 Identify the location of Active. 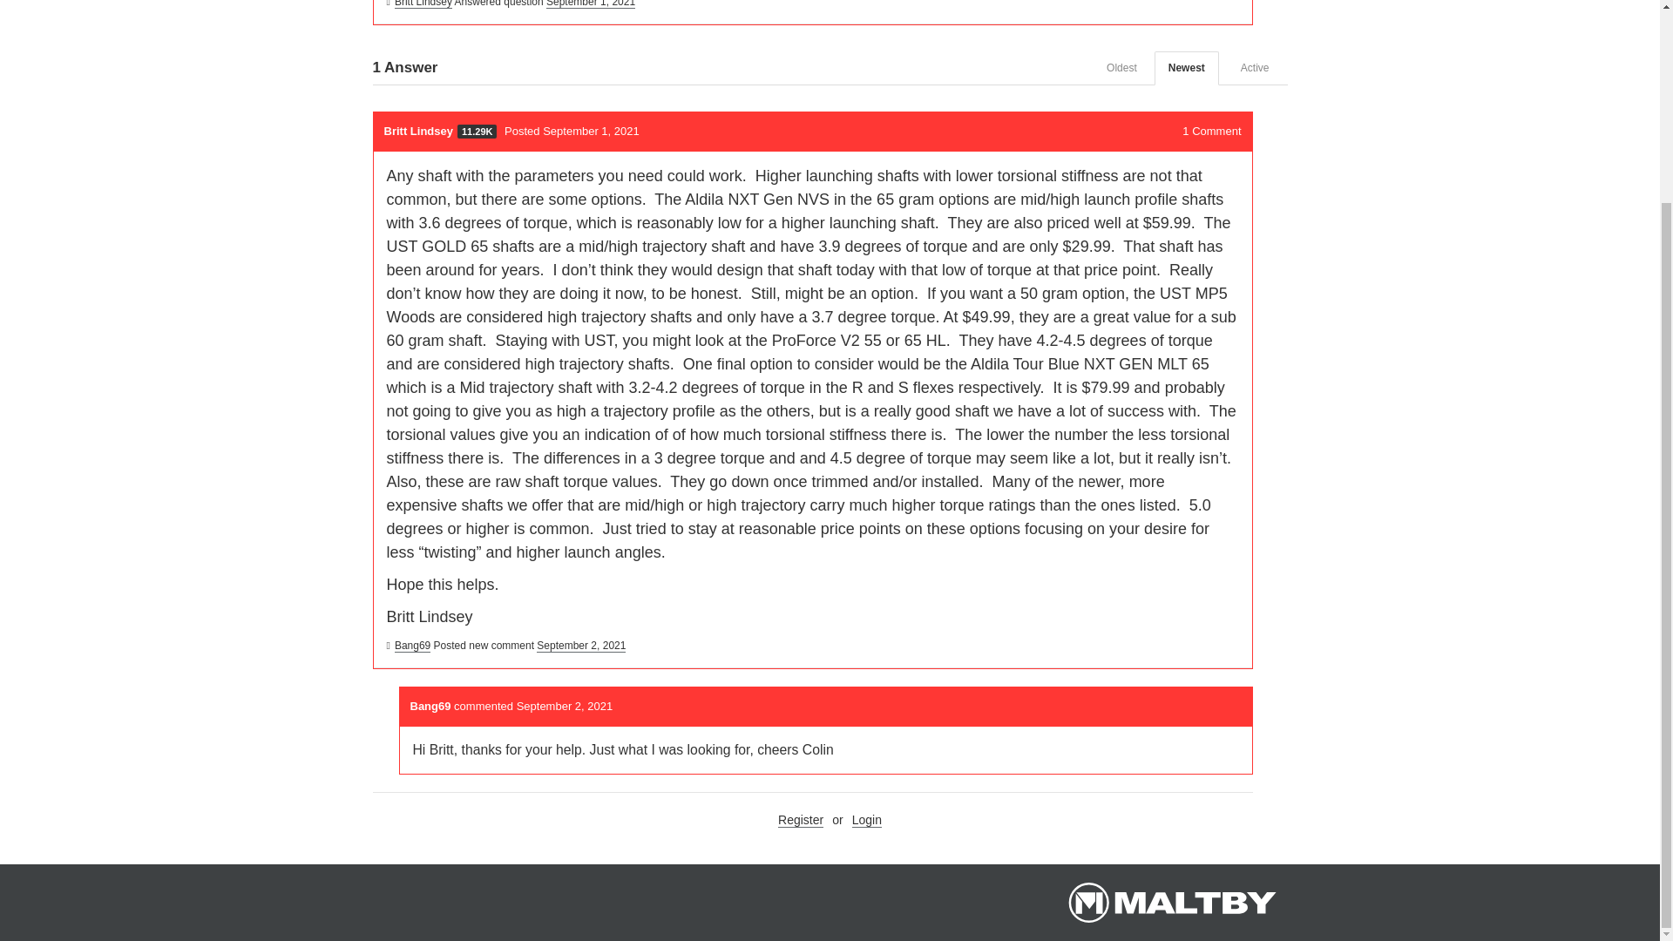
(1255, 68).